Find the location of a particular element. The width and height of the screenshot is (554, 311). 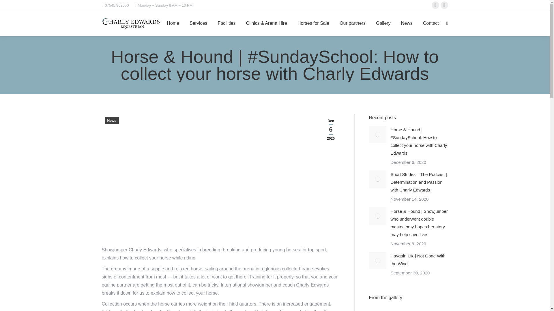

Facebook page opens in new window is located at coordinates (435, 5).